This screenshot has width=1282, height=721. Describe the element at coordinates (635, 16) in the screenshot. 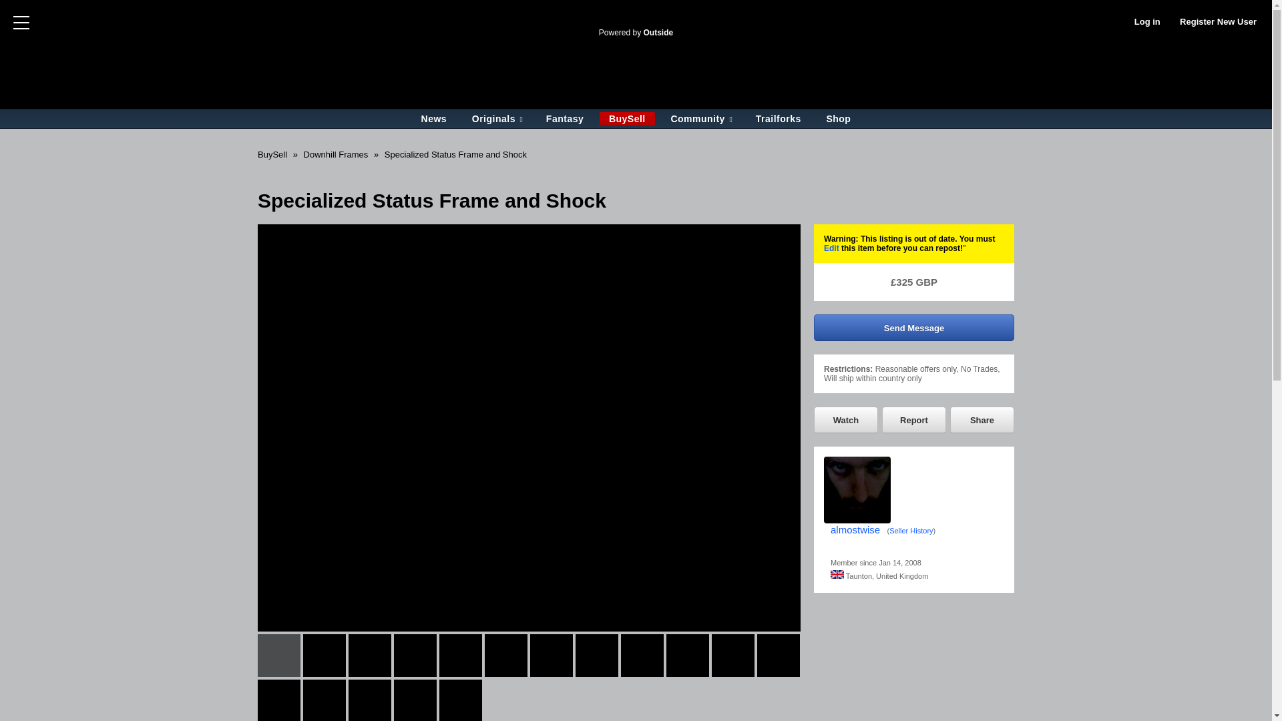

I see `Pinkbike.com` at that location.